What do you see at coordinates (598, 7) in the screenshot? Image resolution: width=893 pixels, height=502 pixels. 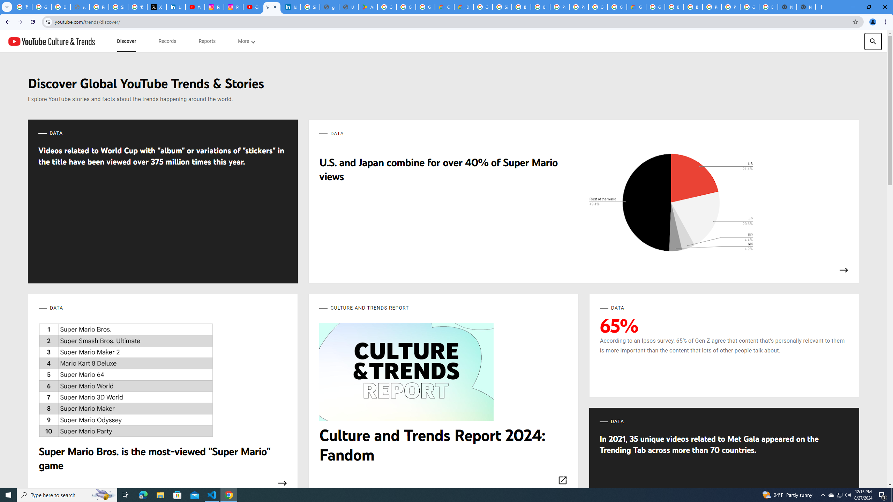 I see `Google Cloud Platform` at bounding box center [598, 7].